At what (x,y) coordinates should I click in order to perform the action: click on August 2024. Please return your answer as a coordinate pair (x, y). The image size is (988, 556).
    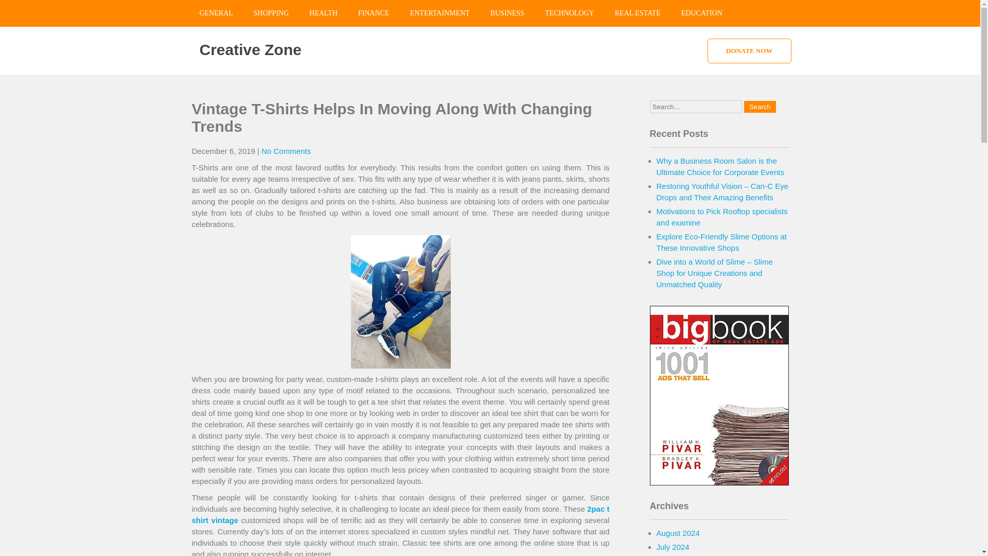
    Looking at the image, I should click on (678, 533).